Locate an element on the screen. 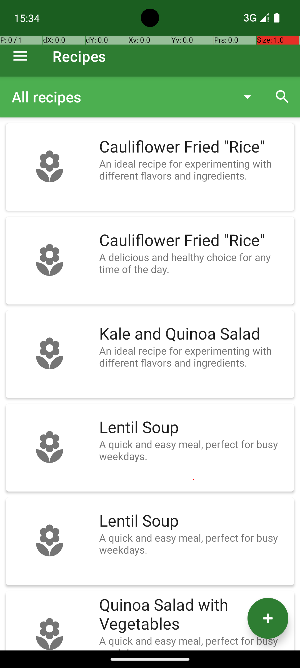 The height and width of the screenshot is (668, 300). Lentil Soup is located at coordinates (194, 428).